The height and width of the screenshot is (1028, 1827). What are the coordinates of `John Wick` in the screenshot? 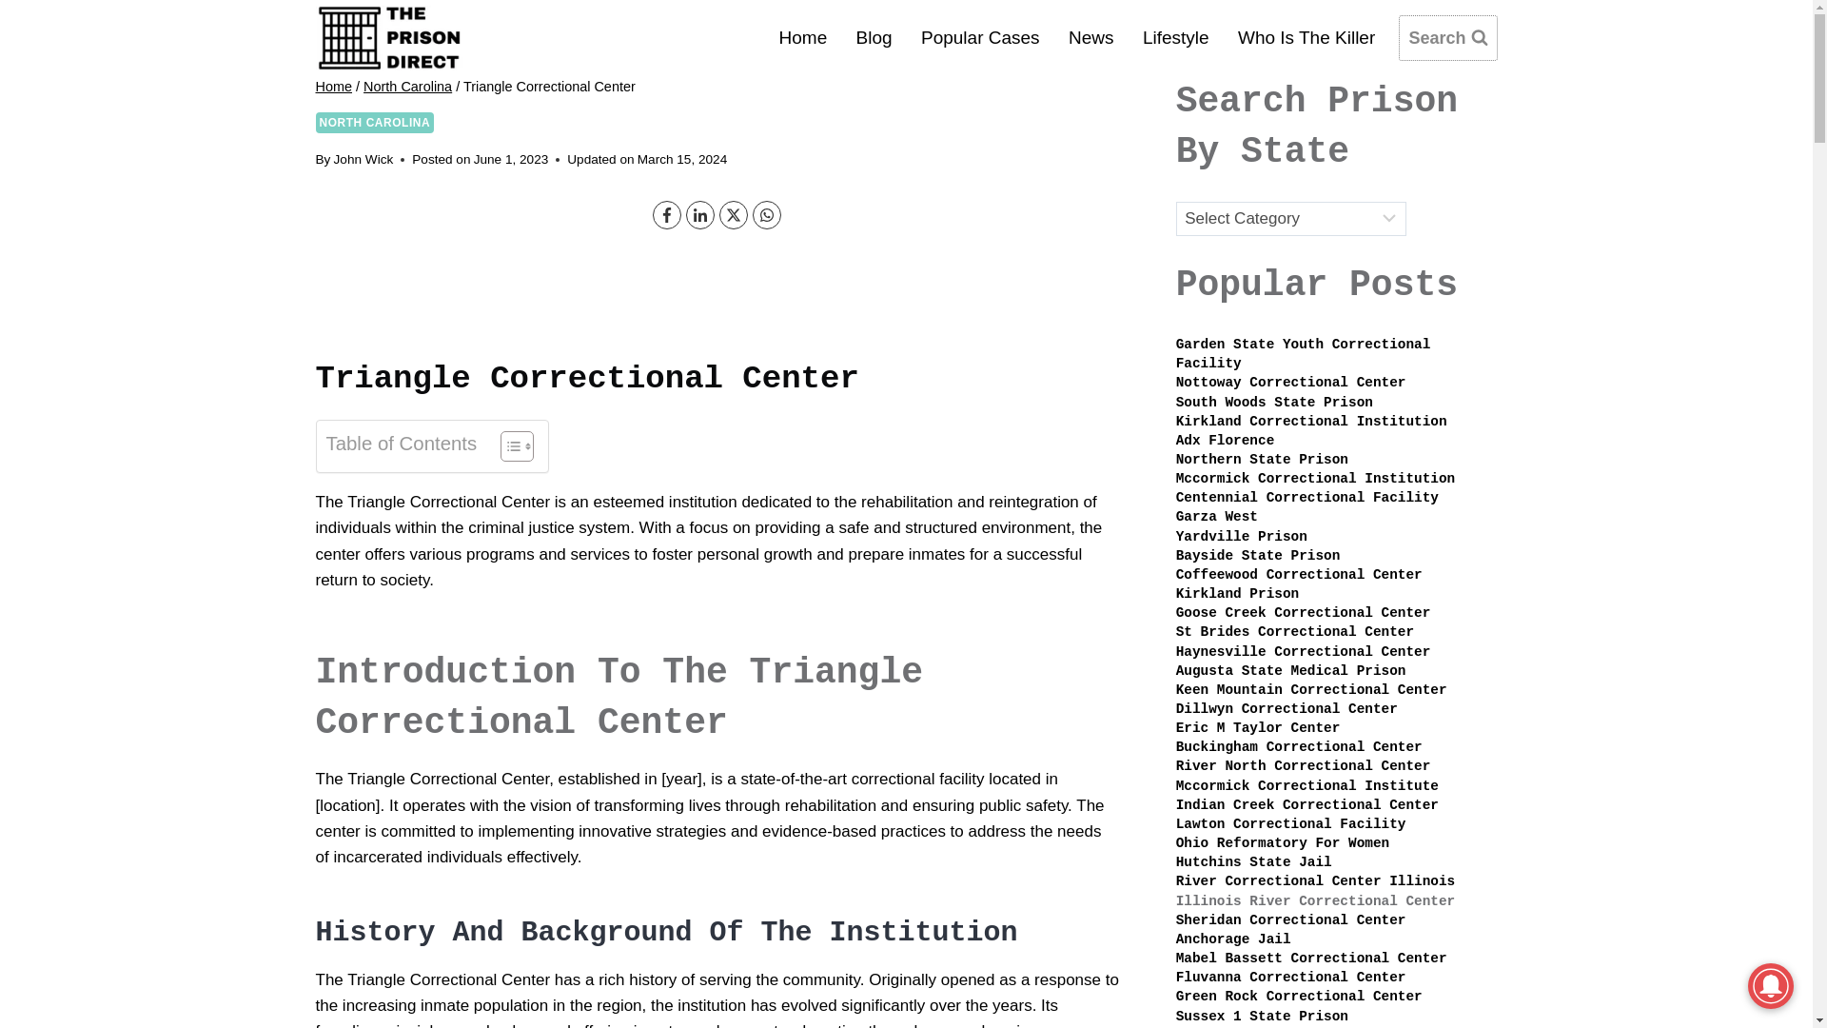 It's located at (363, 158).